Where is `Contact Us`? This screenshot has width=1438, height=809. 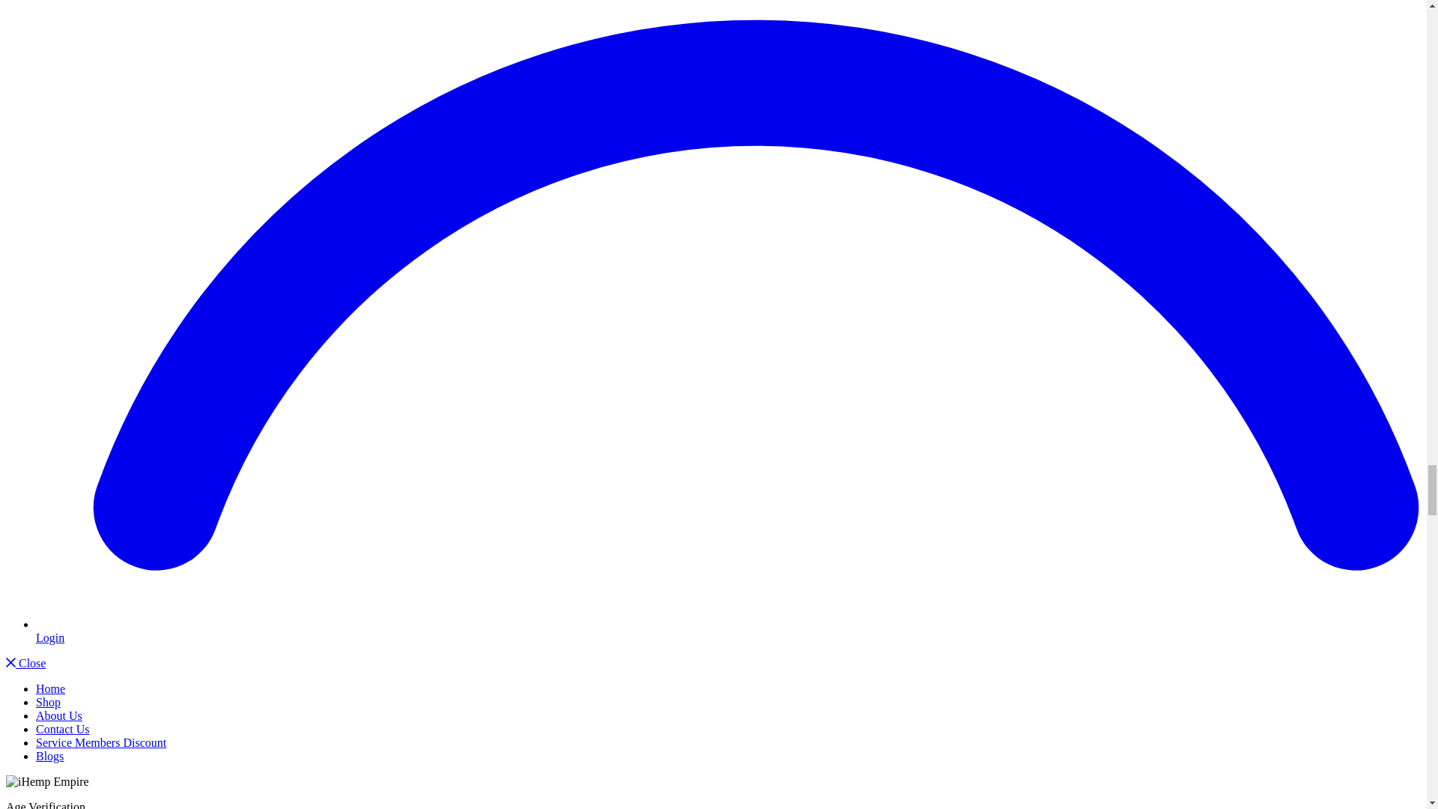
Contact Us is located at coordinates (63, 729).